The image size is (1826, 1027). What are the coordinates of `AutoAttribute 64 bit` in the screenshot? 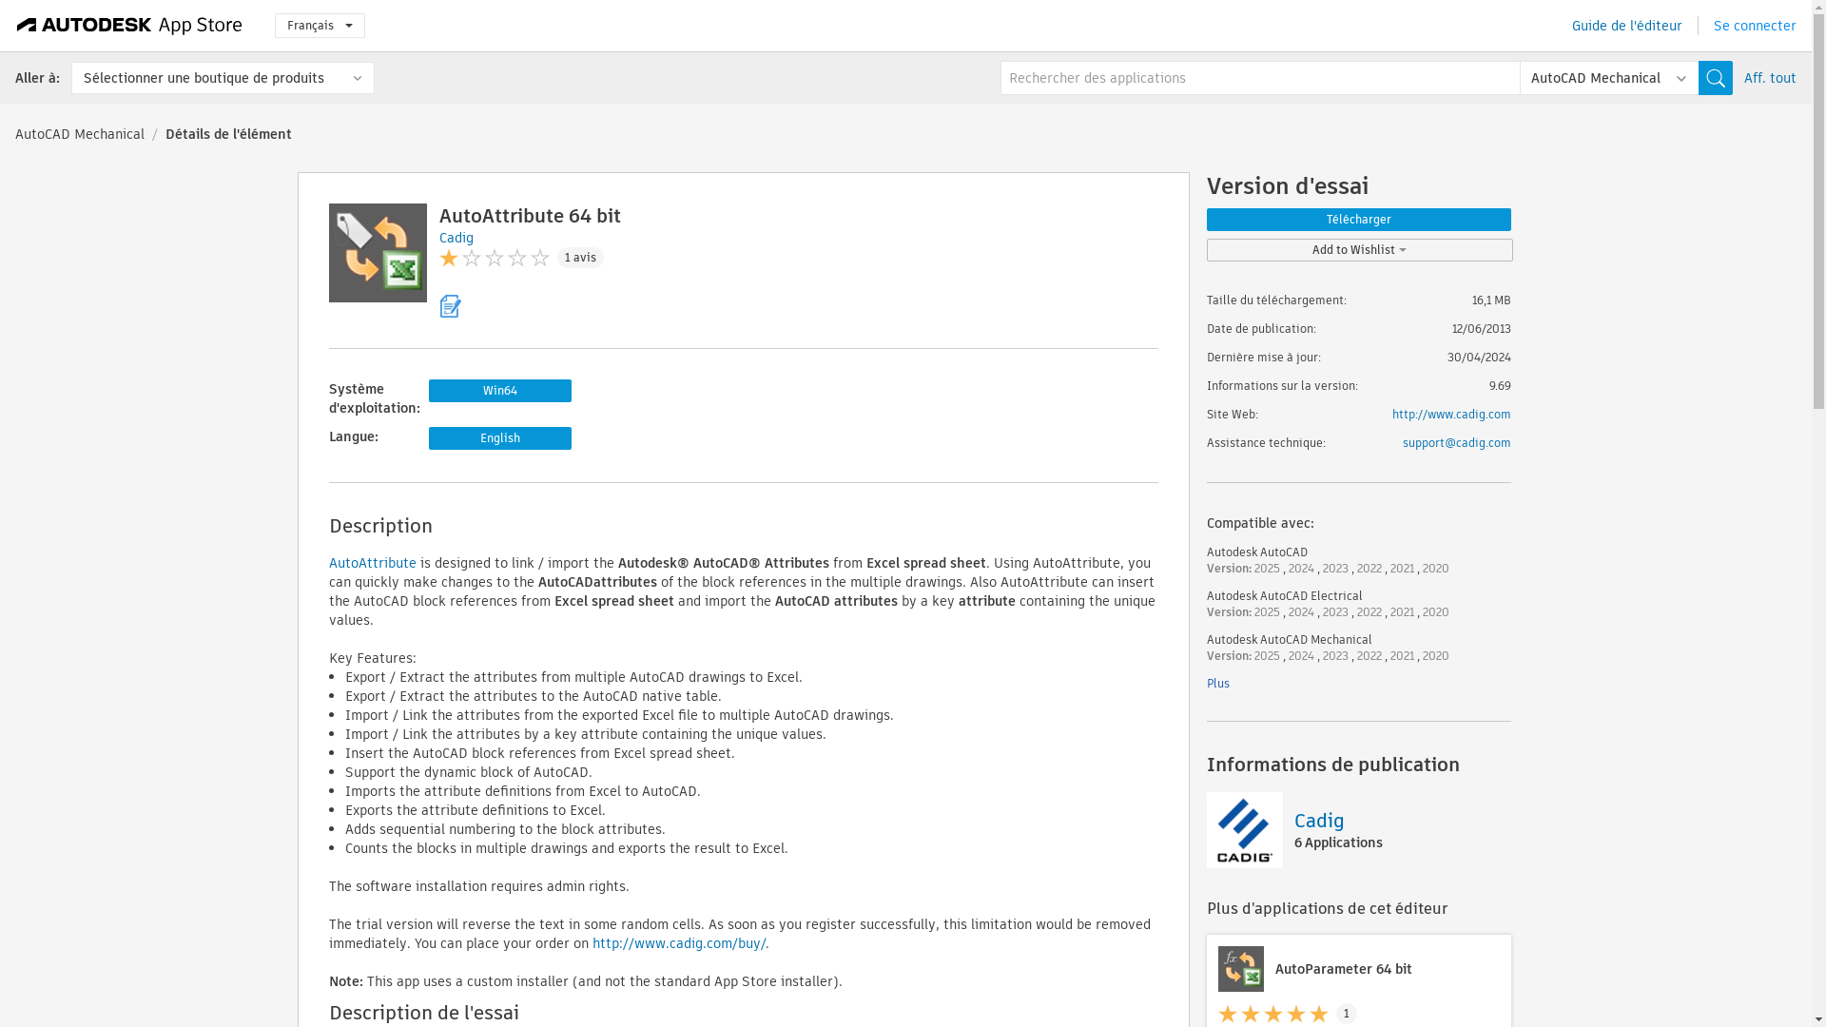 It's located at (530, 215).